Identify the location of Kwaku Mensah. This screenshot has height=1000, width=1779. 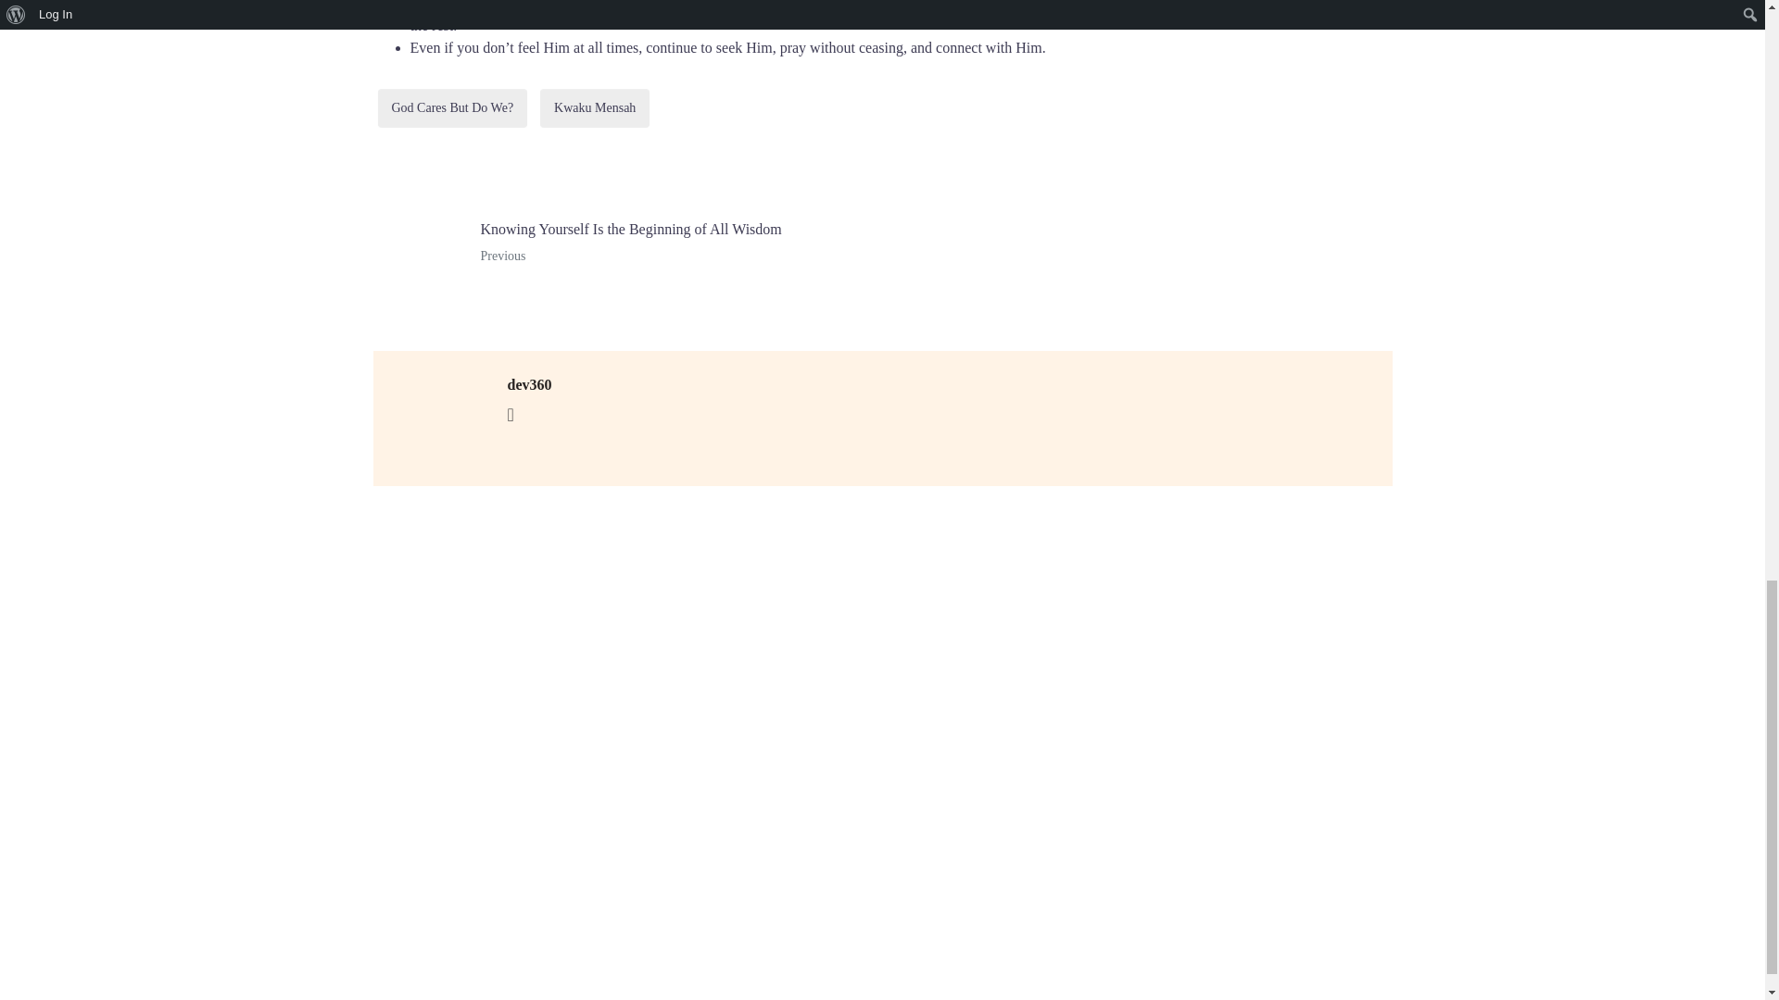
(595, 107).